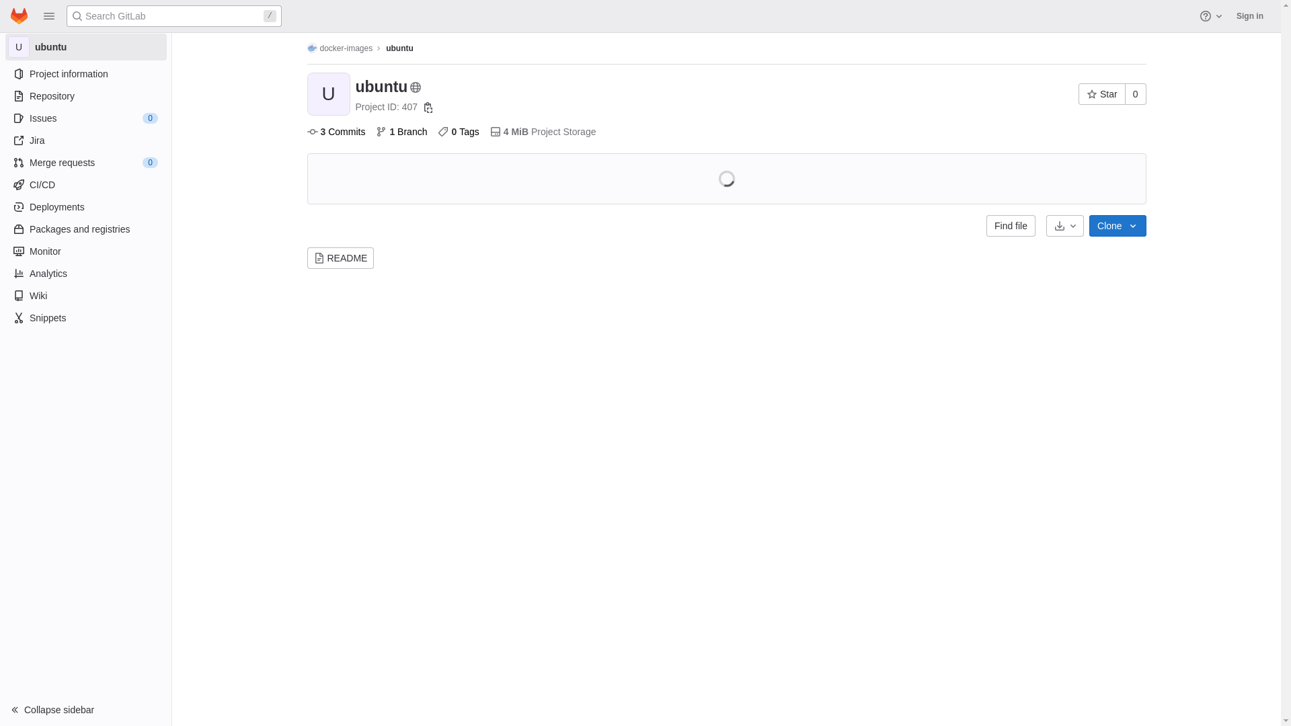  I want to click on Jira, so click(85, 140).